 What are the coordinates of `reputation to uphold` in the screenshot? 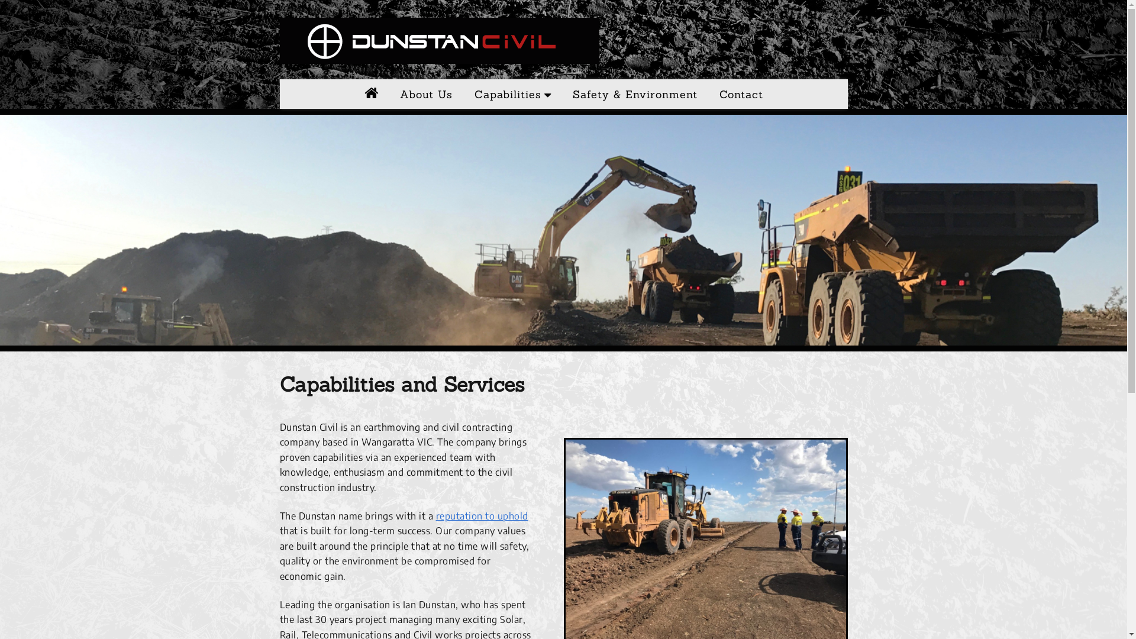 It's located at (482, 516).